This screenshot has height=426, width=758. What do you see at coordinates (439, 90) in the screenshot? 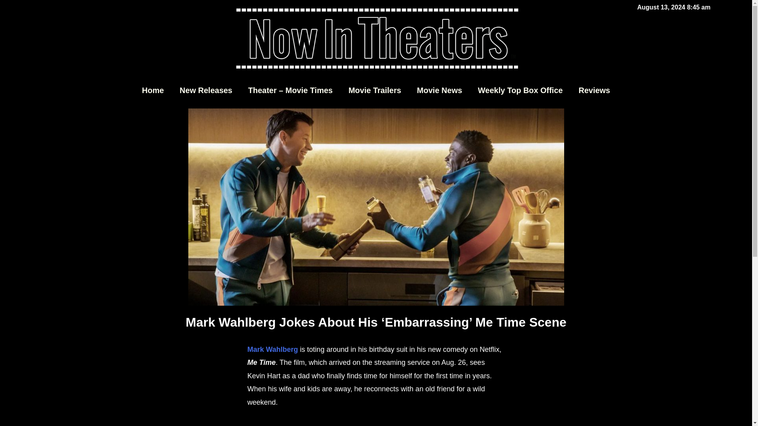
I see `Movie News` at bounding box center [439, 90].